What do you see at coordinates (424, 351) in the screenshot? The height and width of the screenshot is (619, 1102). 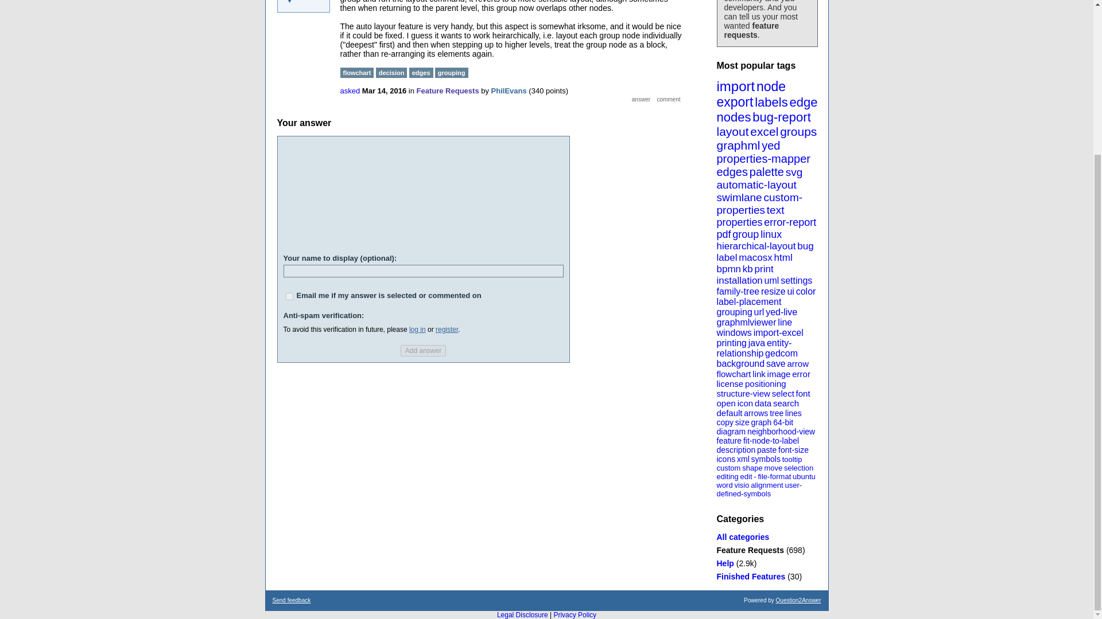 I see `Add answer` at bounding box center [424, 351].